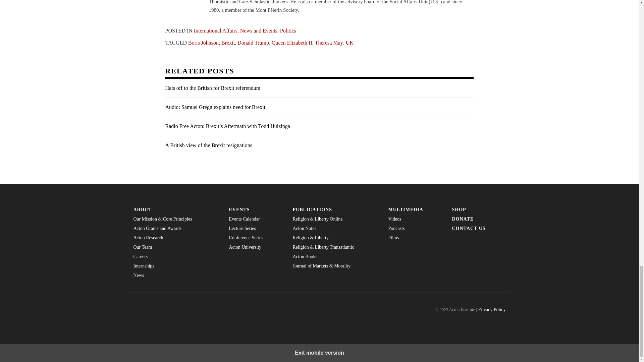 The image size is (644, 362). I want to click on Audio: Samuel Gregg explains need for Brexit, so click(319, 107).